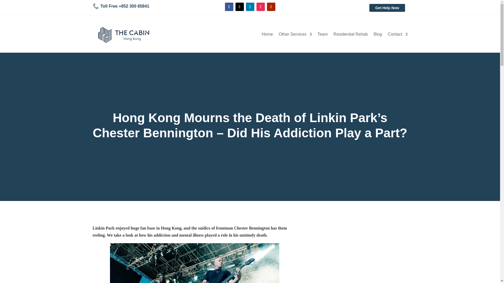 The width and height of the screenshot is (504, 283). Describe the element at coordinates (260, 7) in the screenshot. I see `Follow on Instagram` at that location.